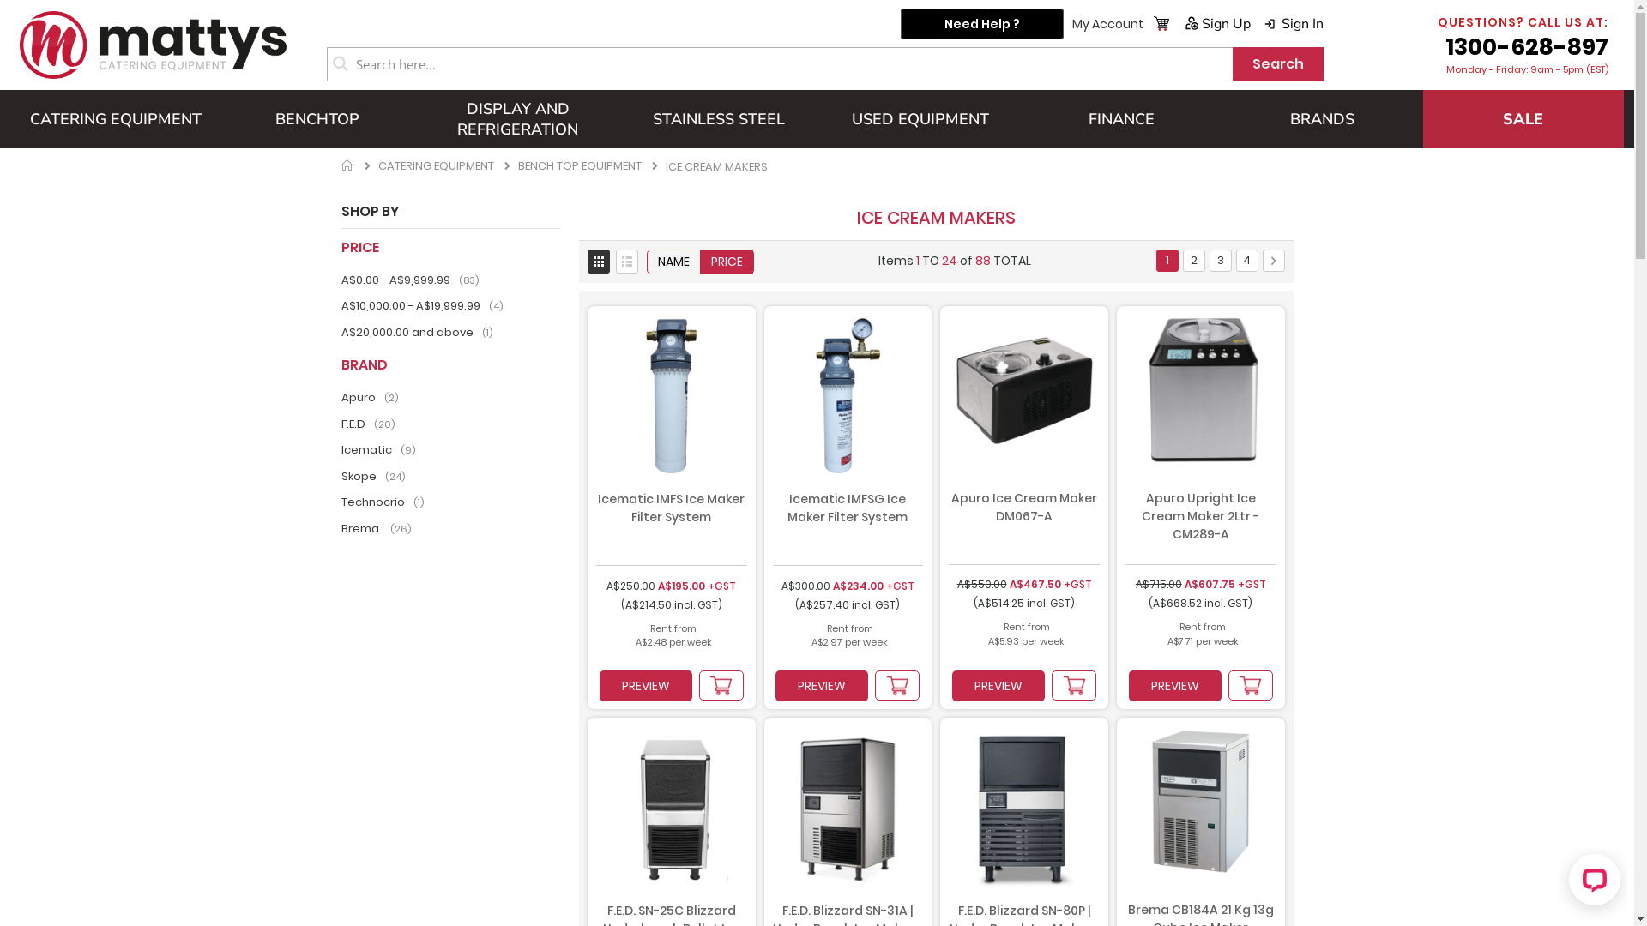  I want to click on Search, so click(1278, 64).